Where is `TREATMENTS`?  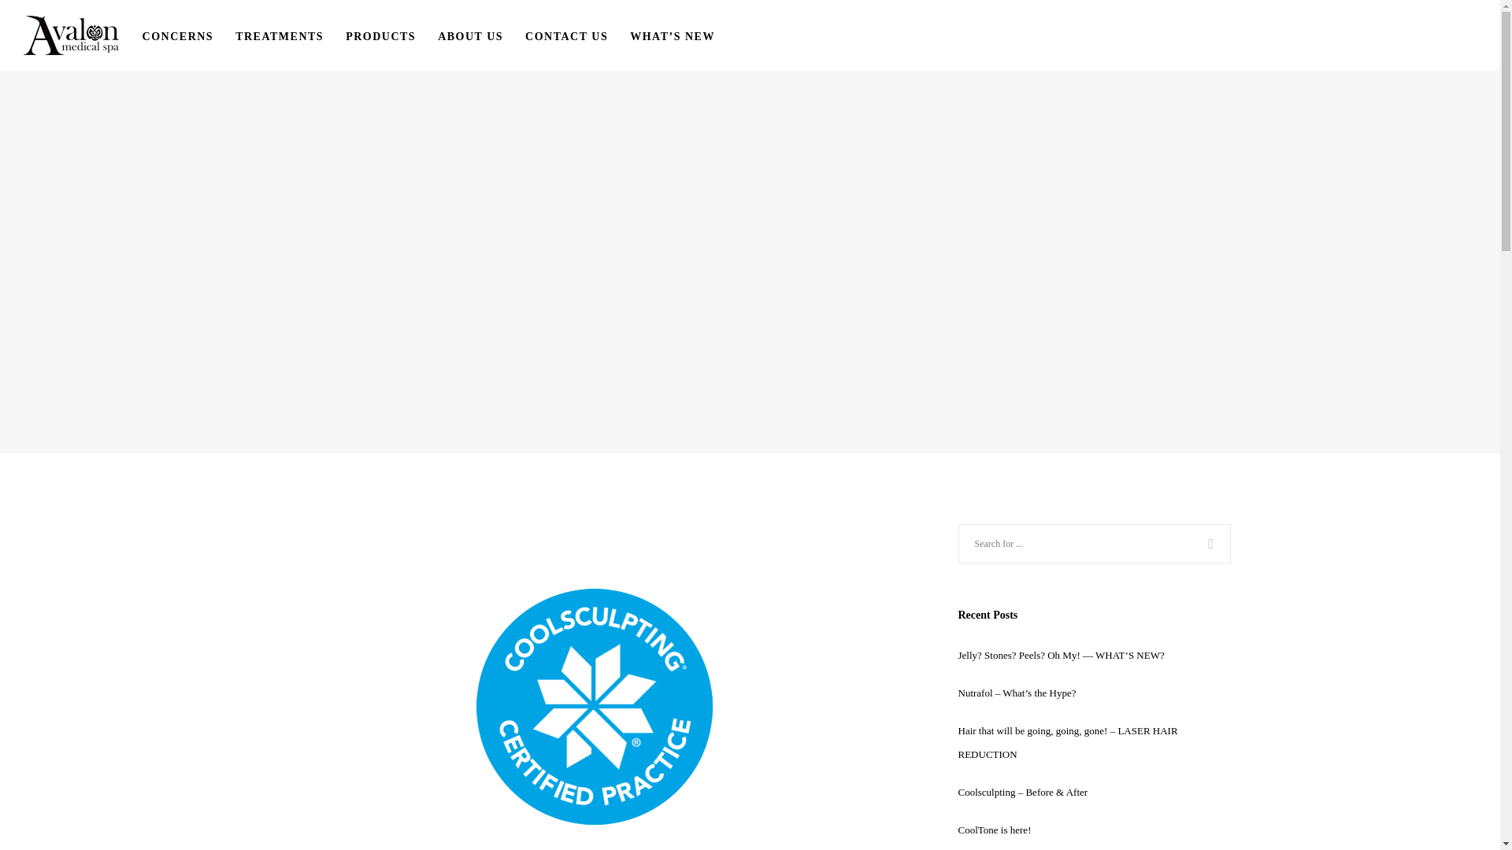
TREATMENTS is located at coordinates (291, 35).